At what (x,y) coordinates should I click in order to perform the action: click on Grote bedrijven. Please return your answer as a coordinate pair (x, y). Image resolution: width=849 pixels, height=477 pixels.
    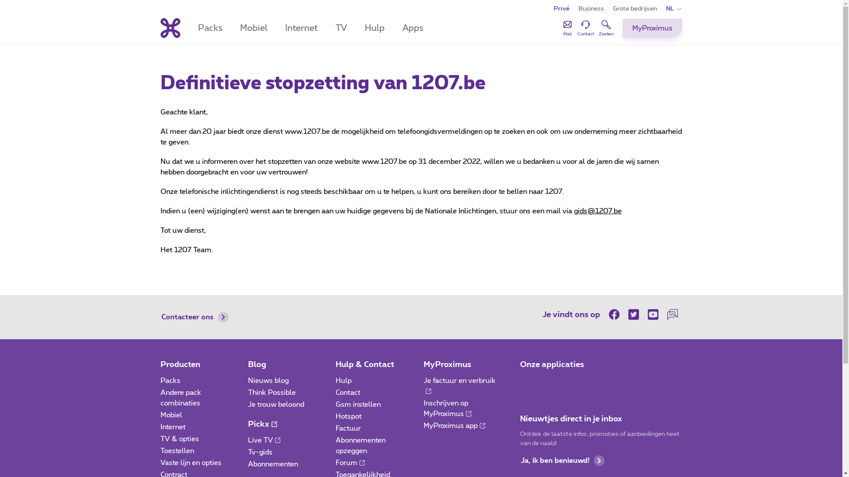
    Looking at the image, I should click on (635, 9).